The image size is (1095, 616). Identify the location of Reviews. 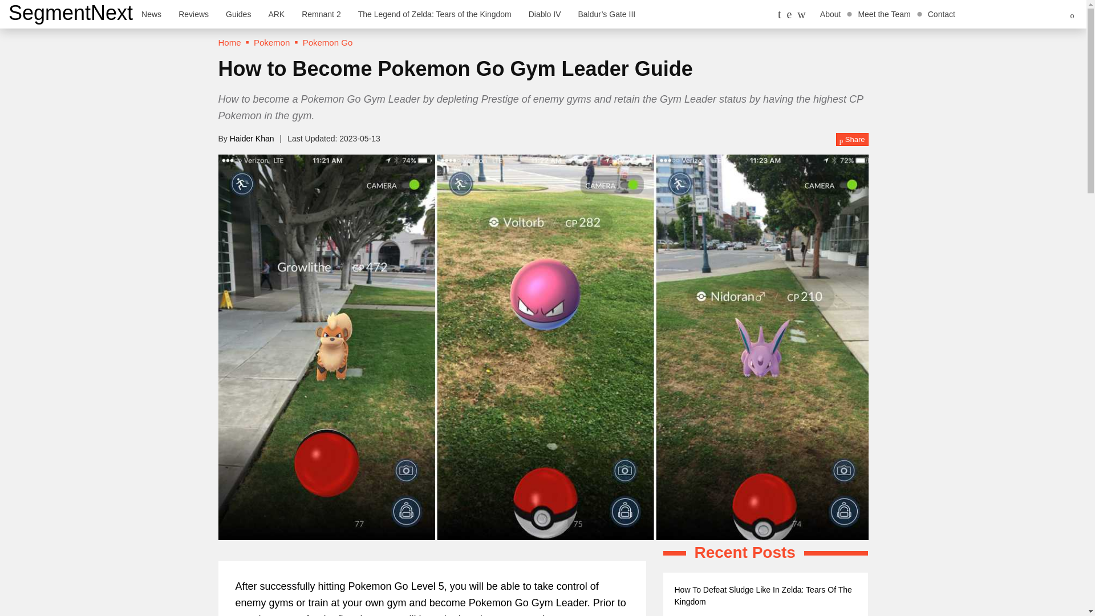
(193, 14).